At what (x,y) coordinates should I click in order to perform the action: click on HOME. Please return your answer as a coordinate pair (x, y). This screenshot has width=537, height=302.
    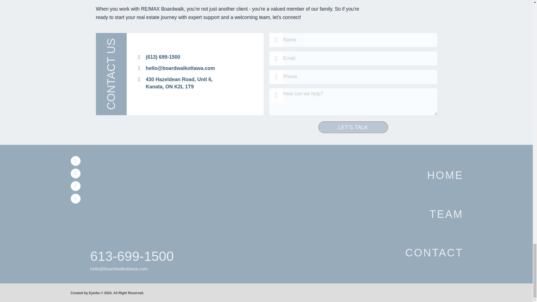
    Looking at the image, I should click on (444, 175).